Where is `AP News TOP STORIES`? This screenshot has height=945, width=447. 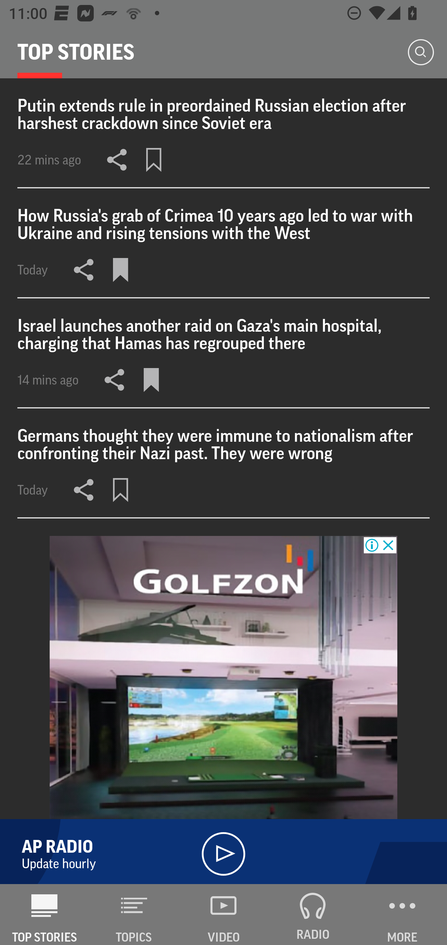 AP News TOP STORIES is located at coordinates (45, 915).